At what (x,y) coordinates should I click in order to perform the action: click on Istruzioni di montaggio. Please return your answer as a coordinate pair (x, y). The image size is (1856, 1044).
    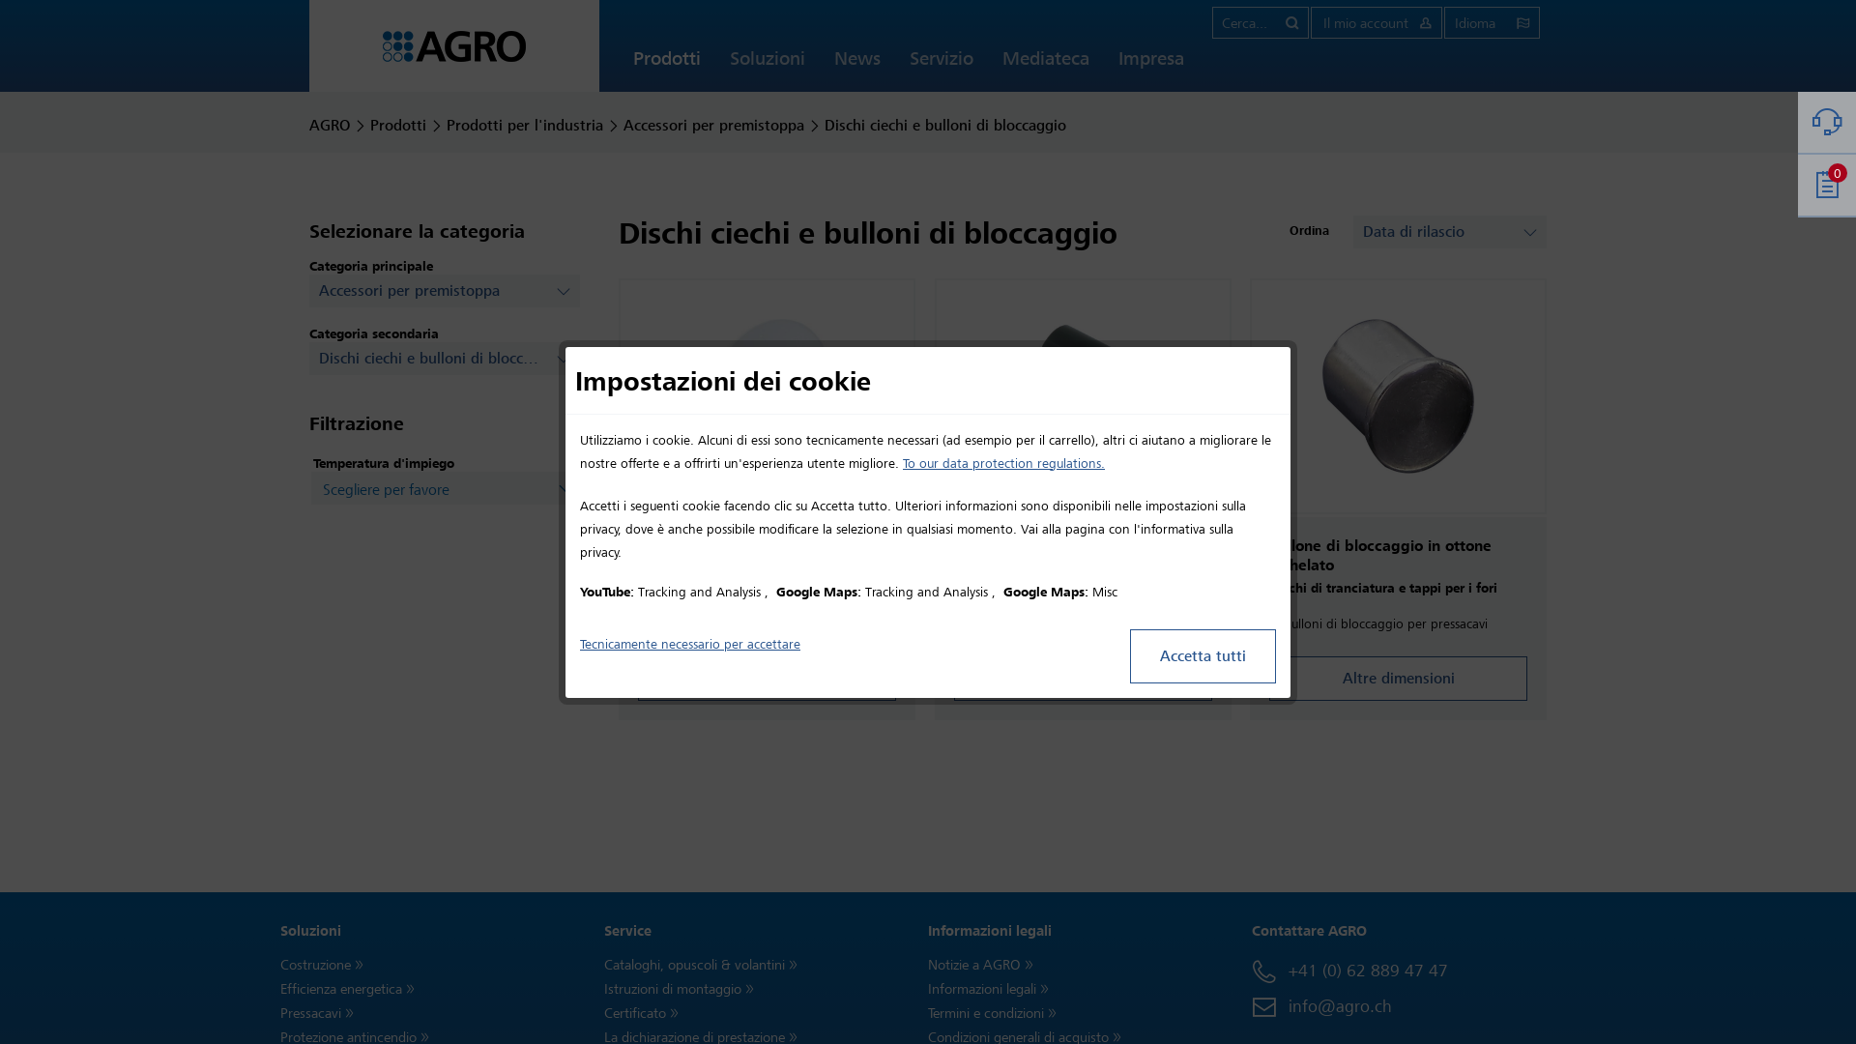
    Looking at the image, I should click on (762, 990).